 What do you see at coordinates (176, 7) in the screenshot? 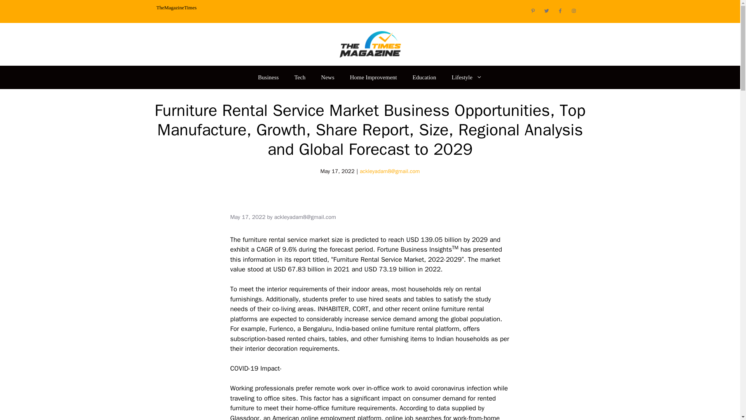
I see `TheMagazineTimes` at bounding box center [176, 7].